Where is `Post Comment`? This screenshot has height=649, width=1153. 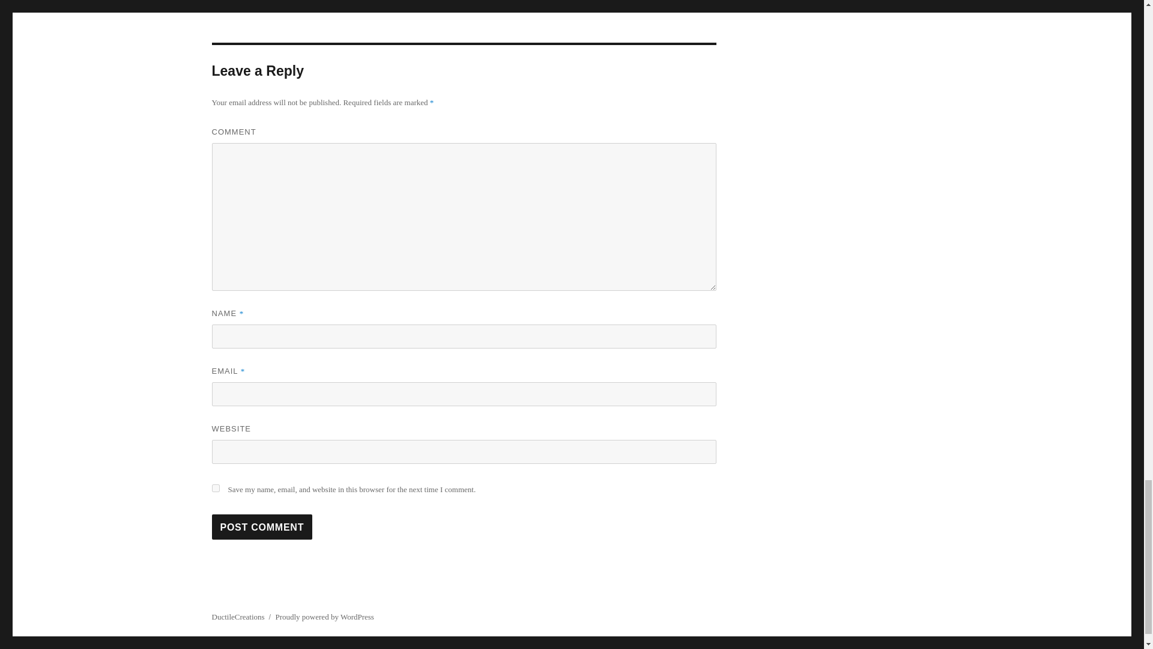 Post Comment is located at coordinates (262, 526).